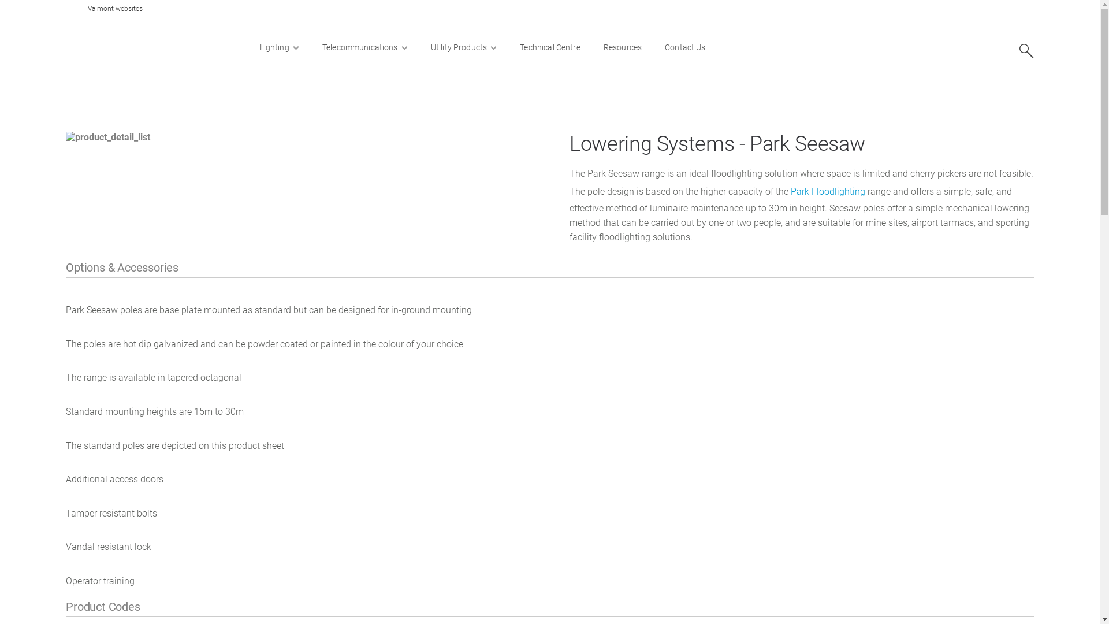  I want to click on Utility Products, so click(464, 47).